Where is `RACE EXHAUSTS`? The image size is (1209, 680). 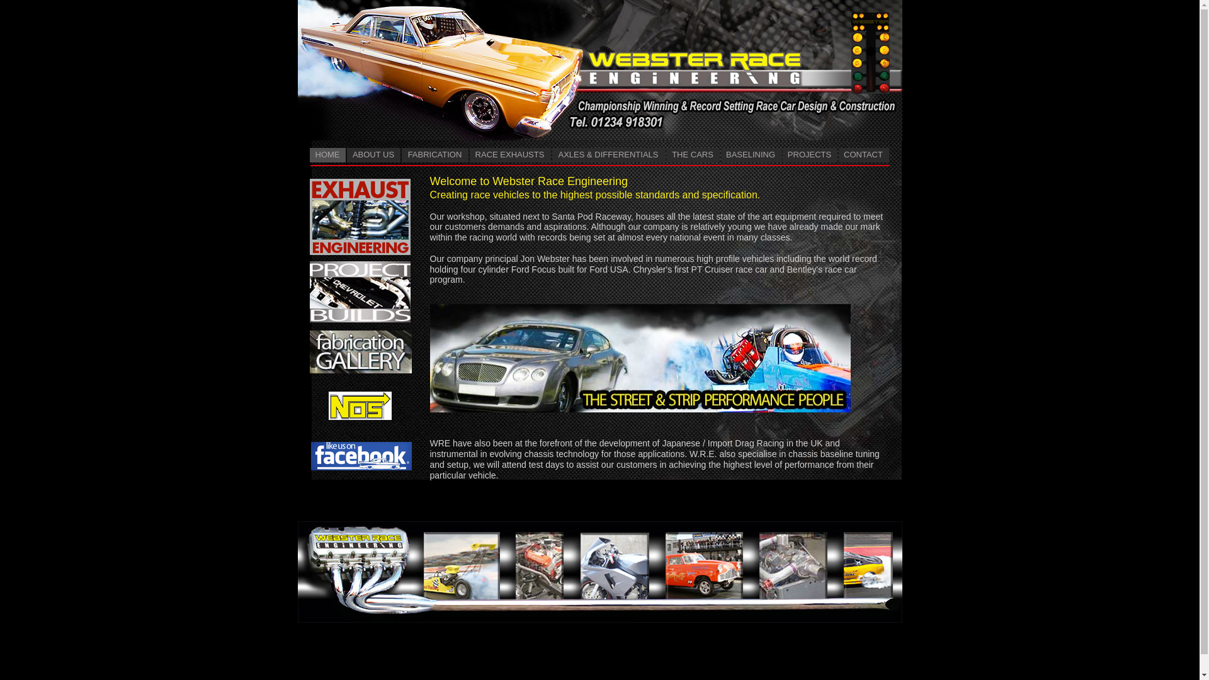 RACE EXHAUSTS is located at coordinates (510, 155).